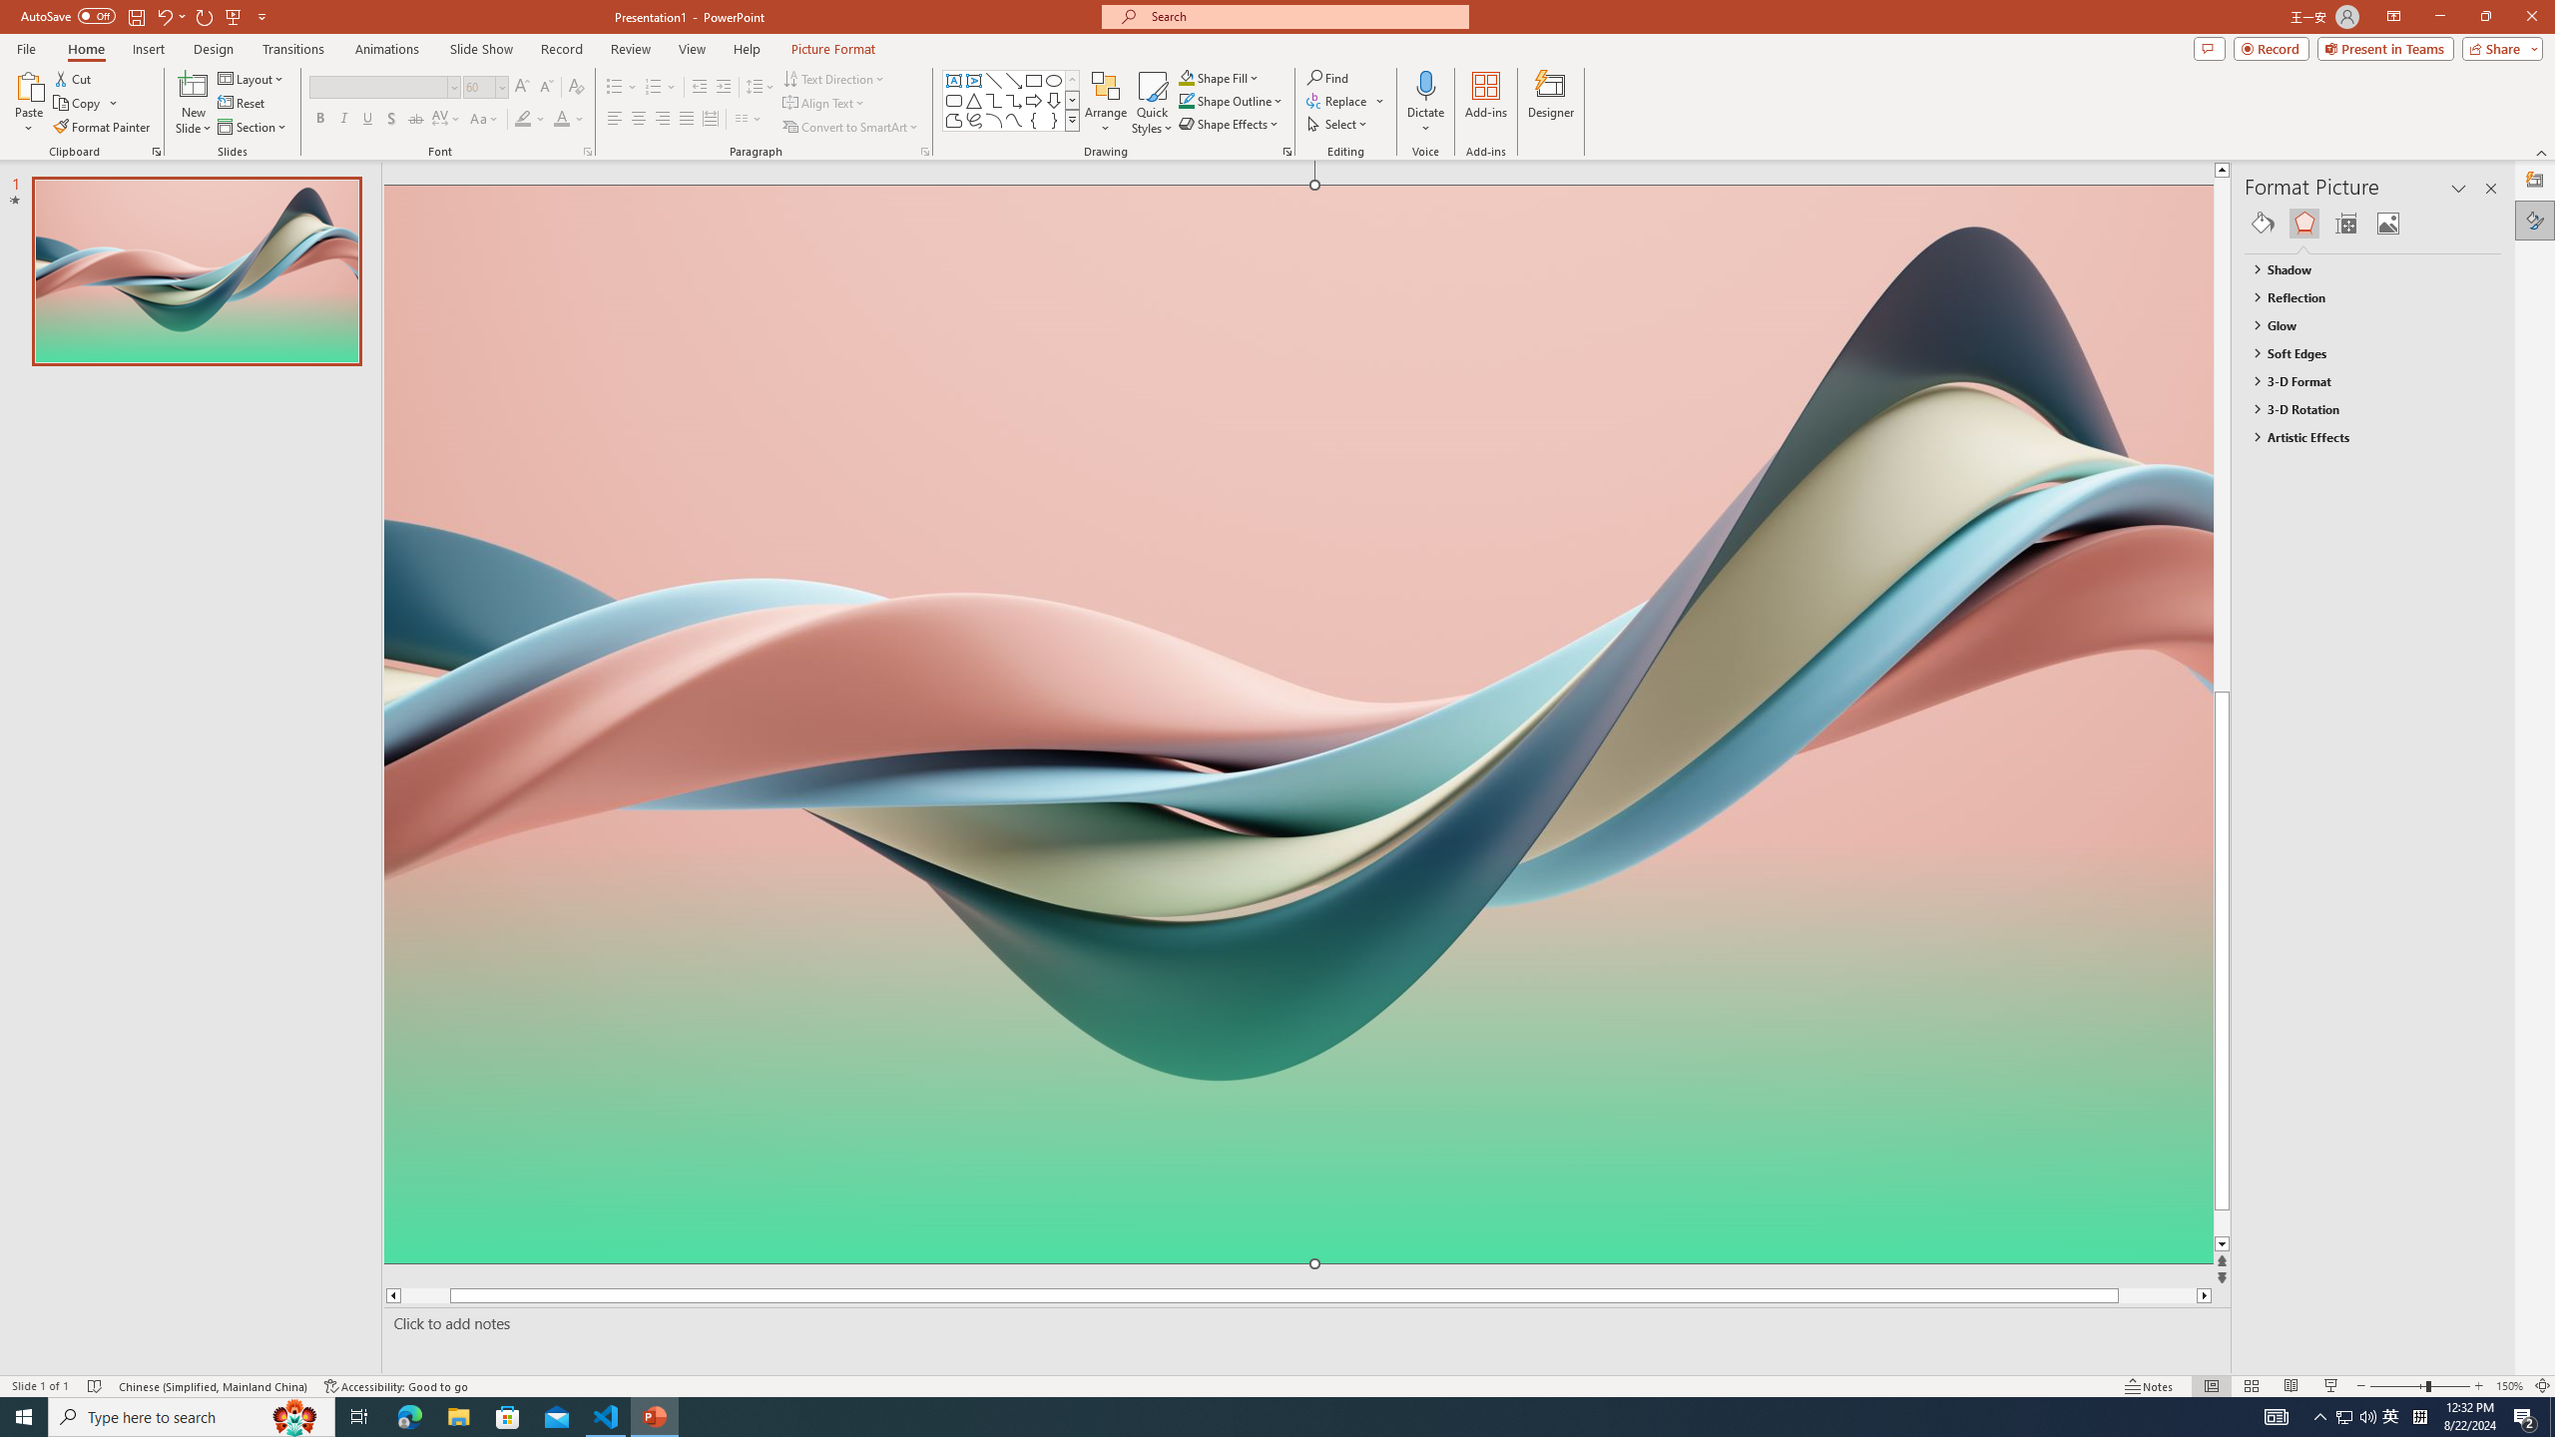 The width and height of the screenshot is (2555, 1437). Describe the element at coordinates (2491, 189) in the screenshot. I see `Close pane` at that location.